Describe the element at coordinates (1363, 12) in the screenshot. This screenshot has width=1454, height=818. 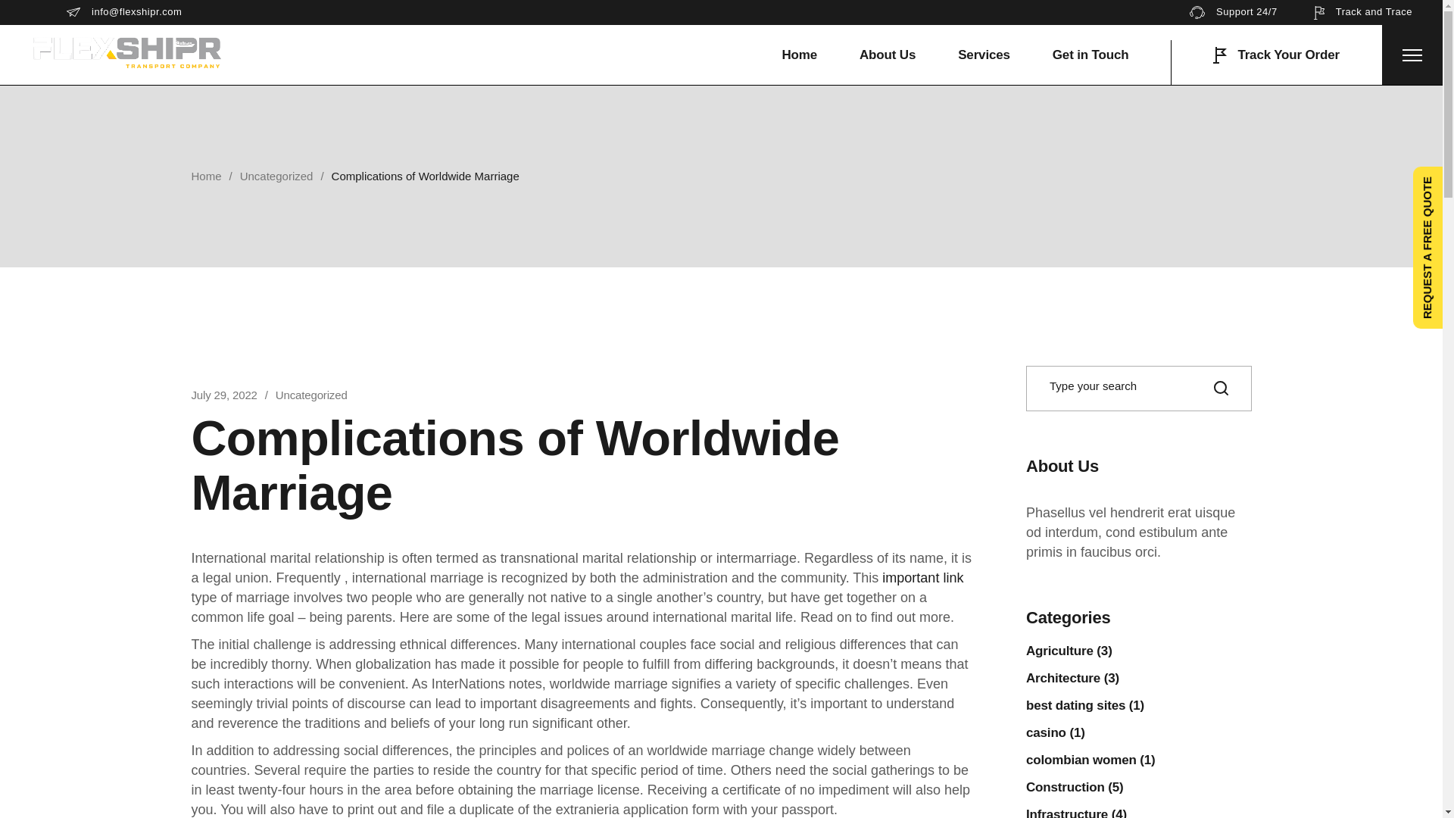
I see `Track and Trace` at that location.